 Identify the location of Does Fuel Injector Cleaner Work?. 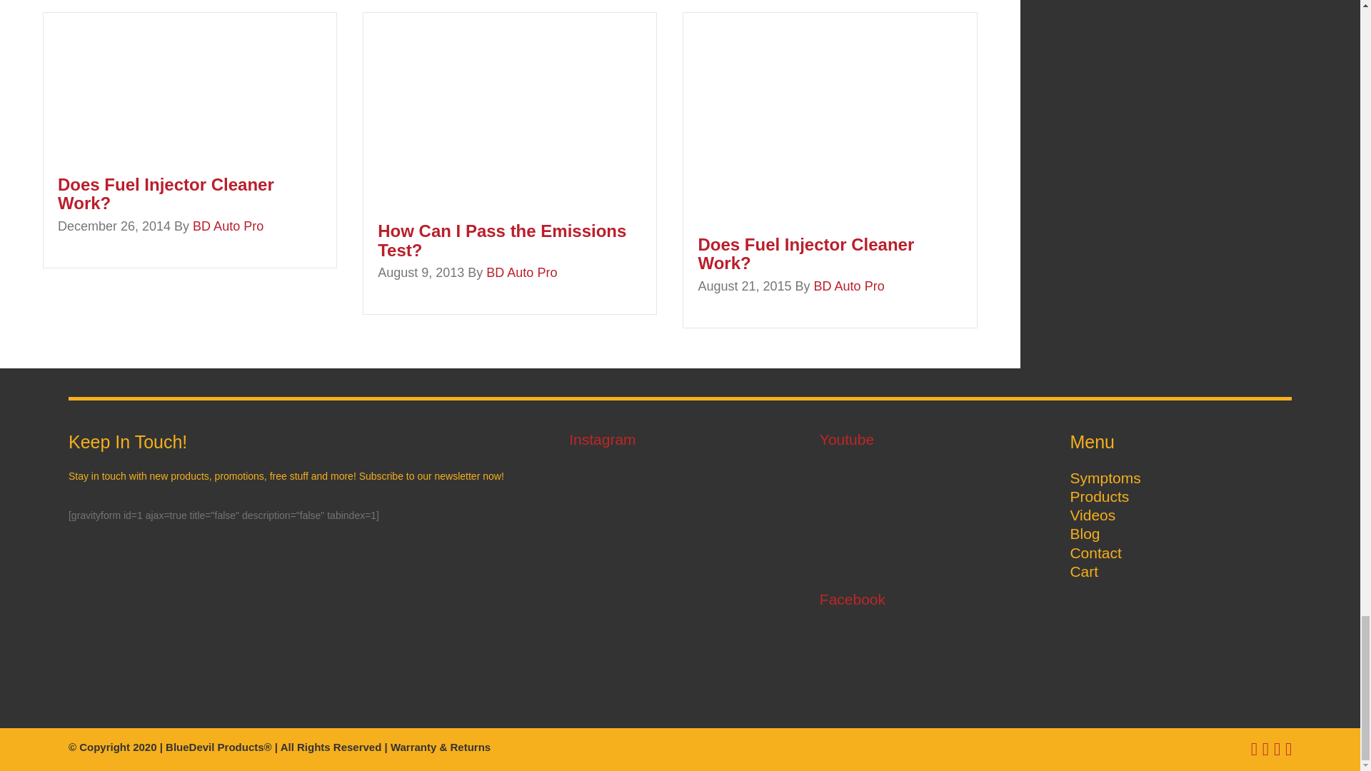
(166, 194).